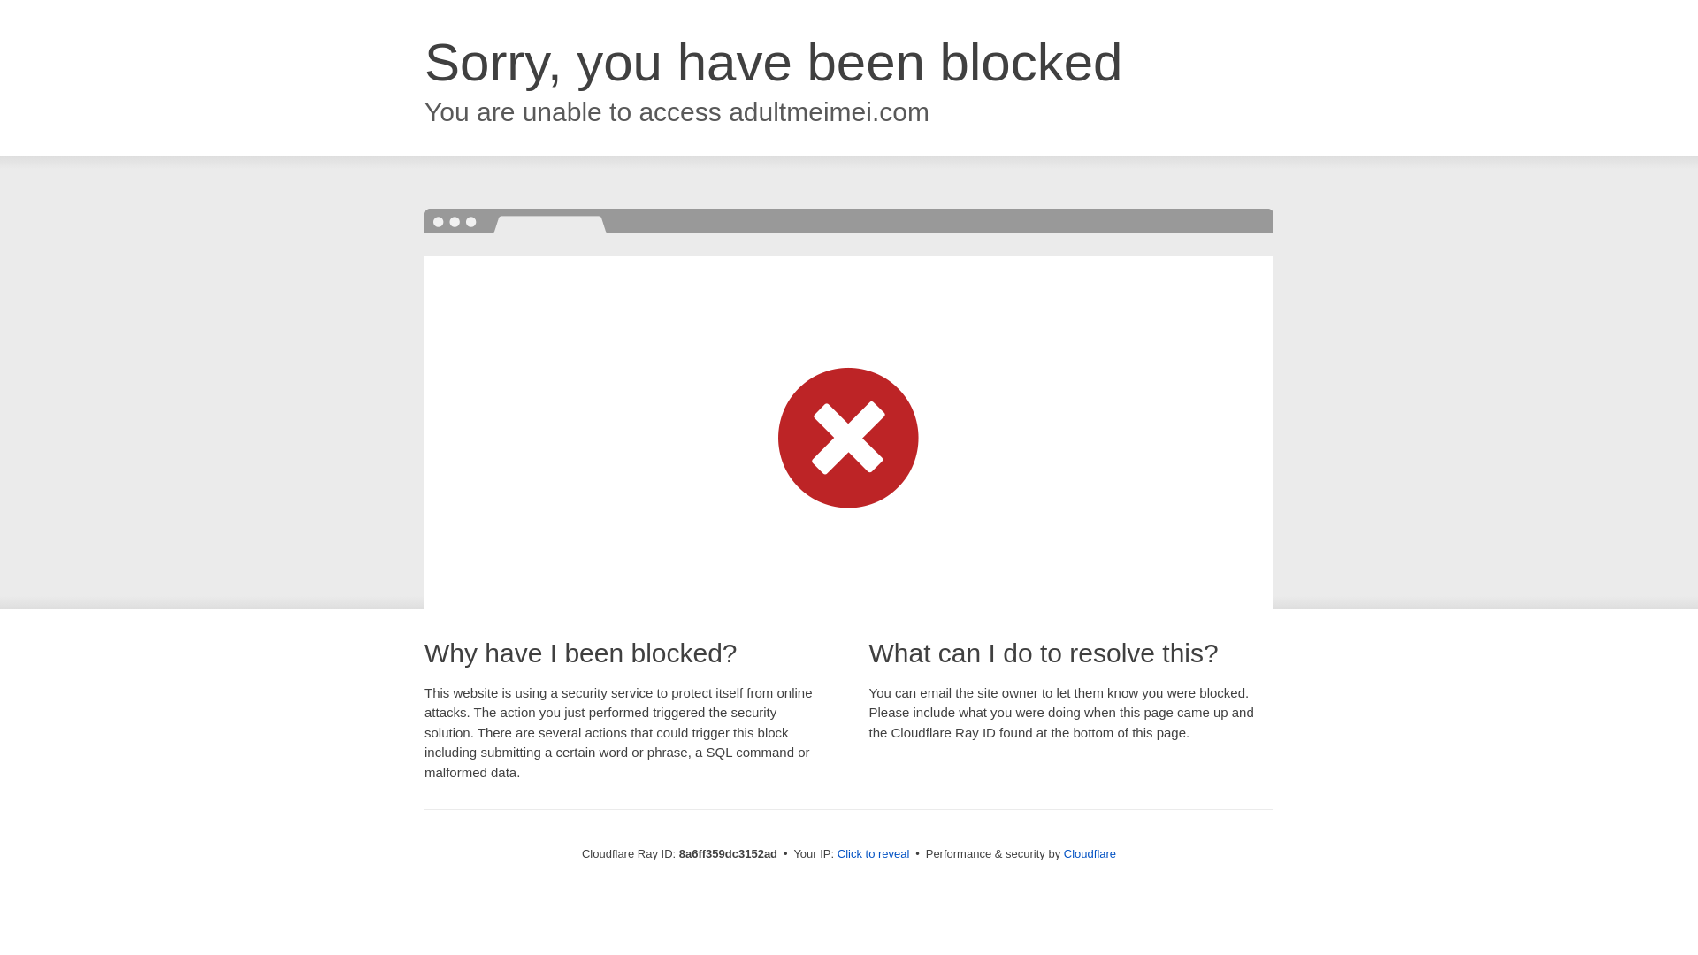 The height and width of the screenshot is (955, 1698). I want to click on Click to reveal, so click(874, 854).